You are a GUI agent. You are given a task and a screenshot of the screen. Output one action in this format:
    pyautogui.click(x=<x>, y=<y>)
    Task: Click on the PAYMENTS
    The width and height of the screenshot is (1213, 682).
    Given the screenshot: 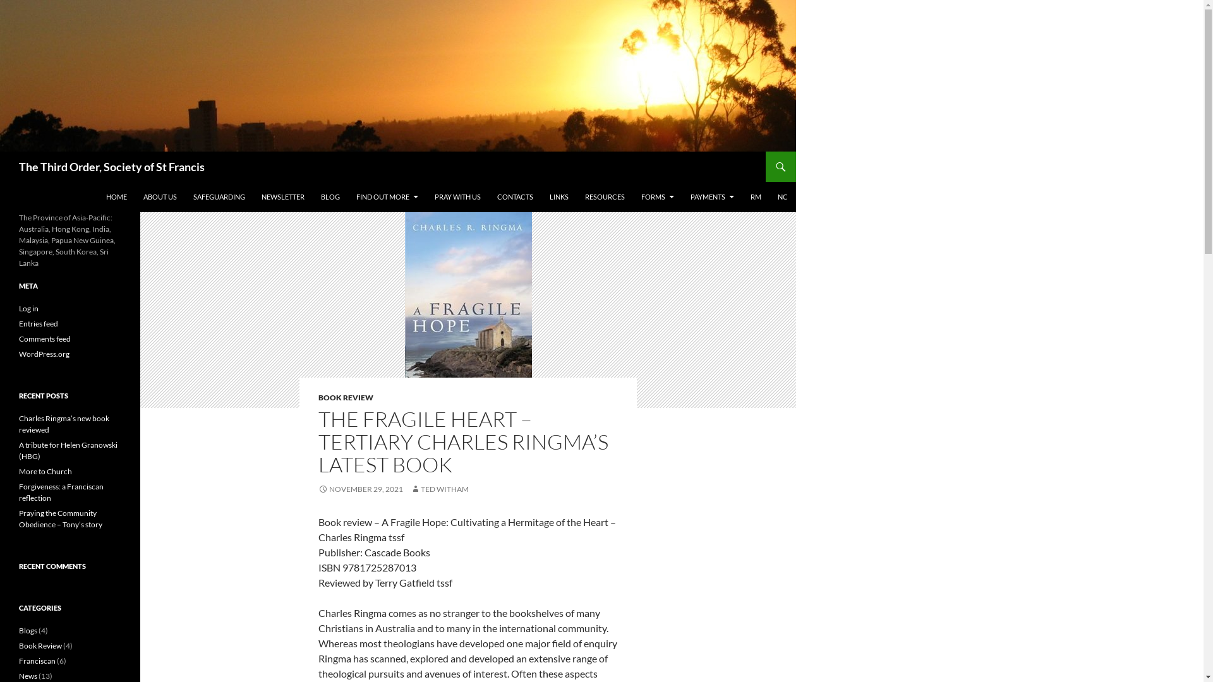 What is the action you would take?
    pyautogui.click(x=713, y=197)
    